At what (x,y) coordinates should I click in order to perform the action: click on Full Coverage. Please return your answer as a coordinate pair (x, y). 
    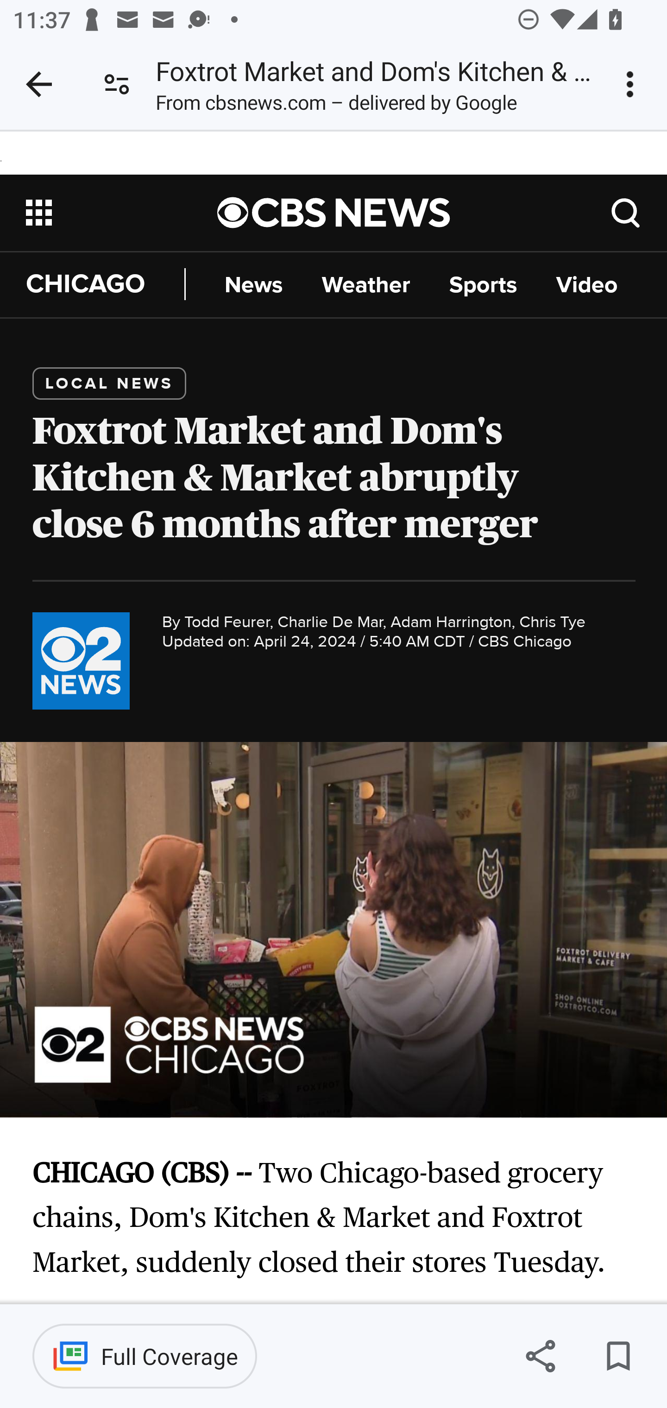
    Looking at the image, I should click on (145, 1356).